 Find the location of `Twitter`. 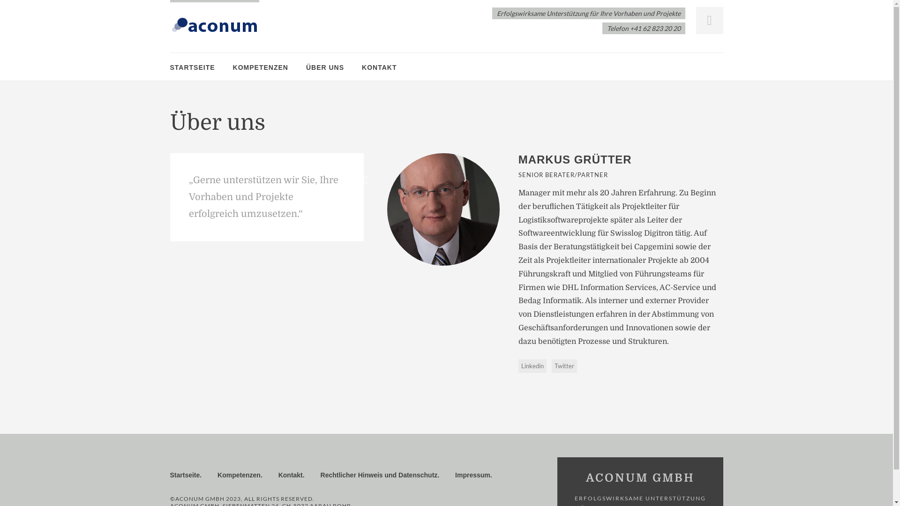

Twitter is located at coordinates (564, 366).